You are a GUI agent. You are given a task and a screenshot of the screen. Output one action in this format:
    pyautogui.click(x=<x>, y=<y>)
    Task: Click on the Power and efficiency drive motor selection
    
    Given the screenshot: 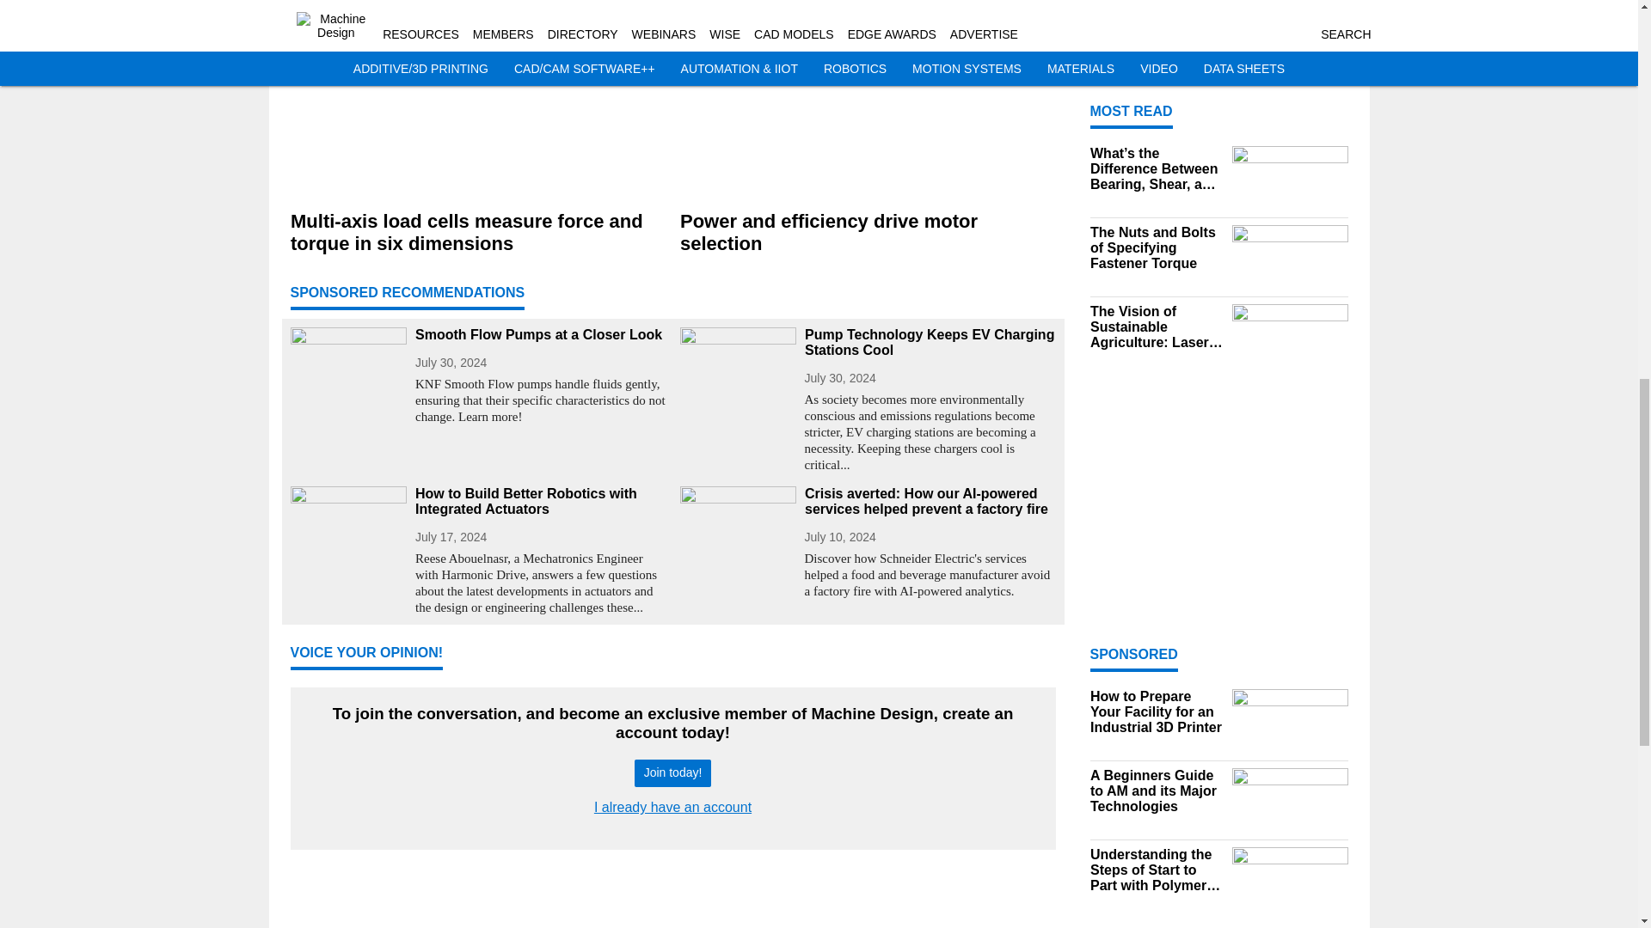 What is the action you would take?
    pyautogui.click(x=867, y=234)
    